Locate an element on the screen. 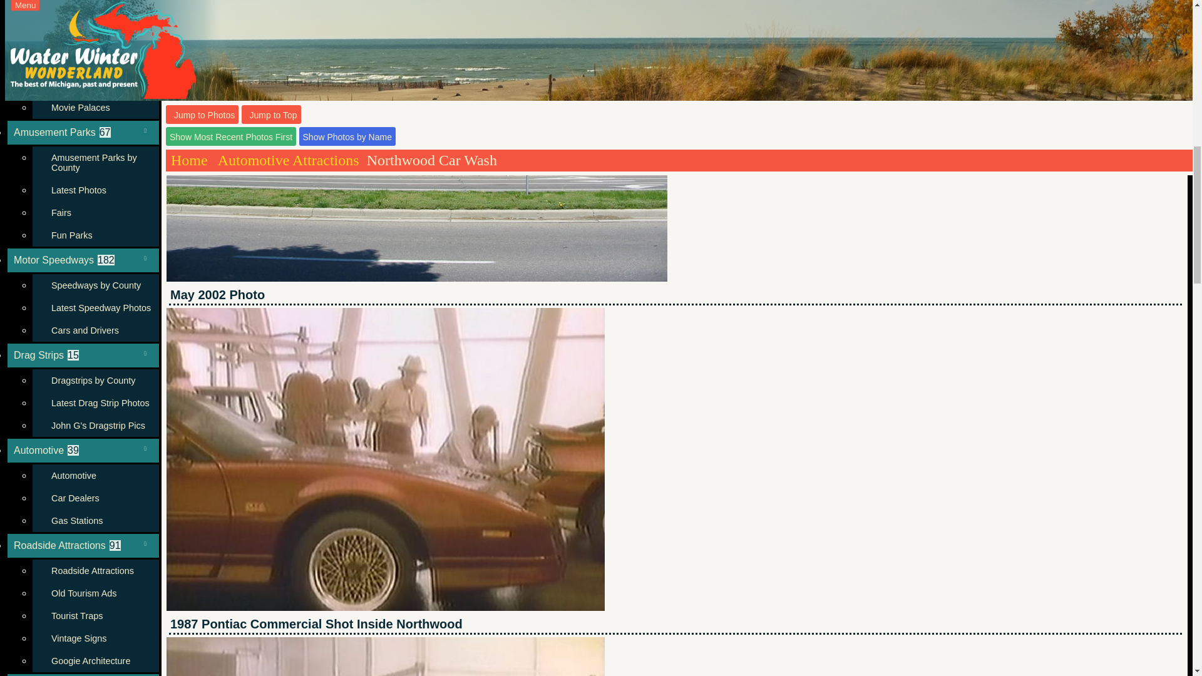 This screenshot has width=1202, height=676. Latest Photos is located at coordinates (95, 190).